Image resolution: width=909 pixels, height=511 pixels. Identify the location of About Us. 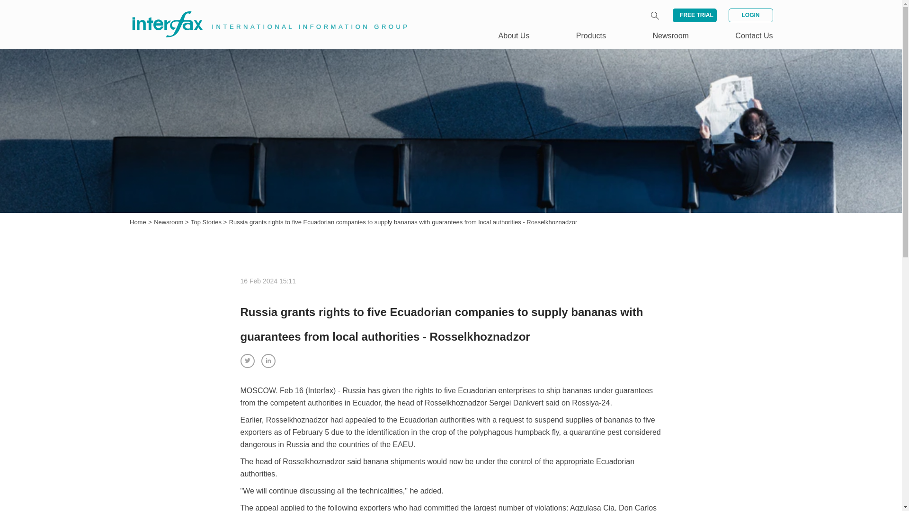
(514, 35).